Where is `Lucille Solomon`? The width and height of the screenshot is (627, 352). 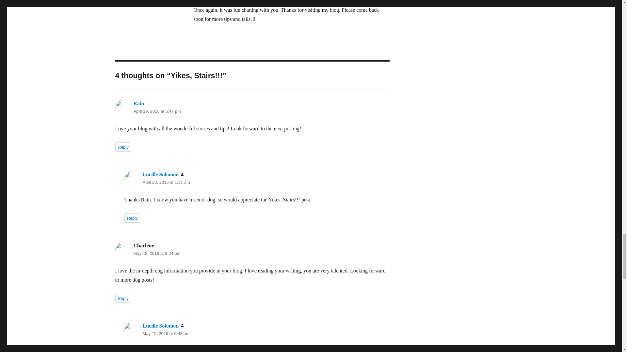 Lucille Solomon is located at coordinates (160, 175).